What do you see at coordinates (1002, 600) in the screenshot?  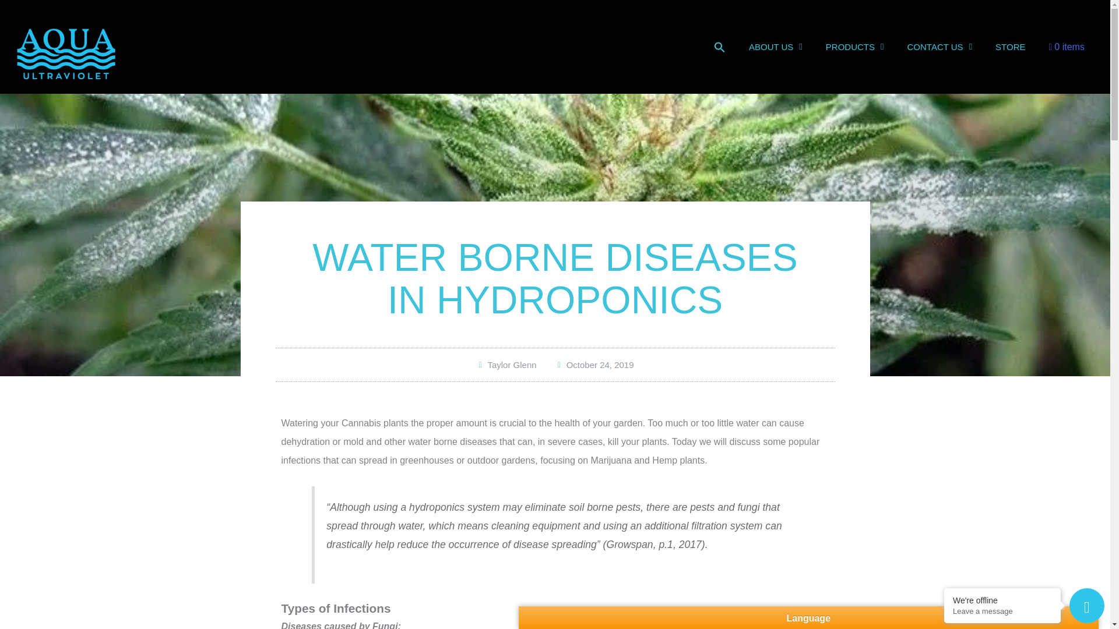 I see `We're offline` at bounding box center [1002, 600].